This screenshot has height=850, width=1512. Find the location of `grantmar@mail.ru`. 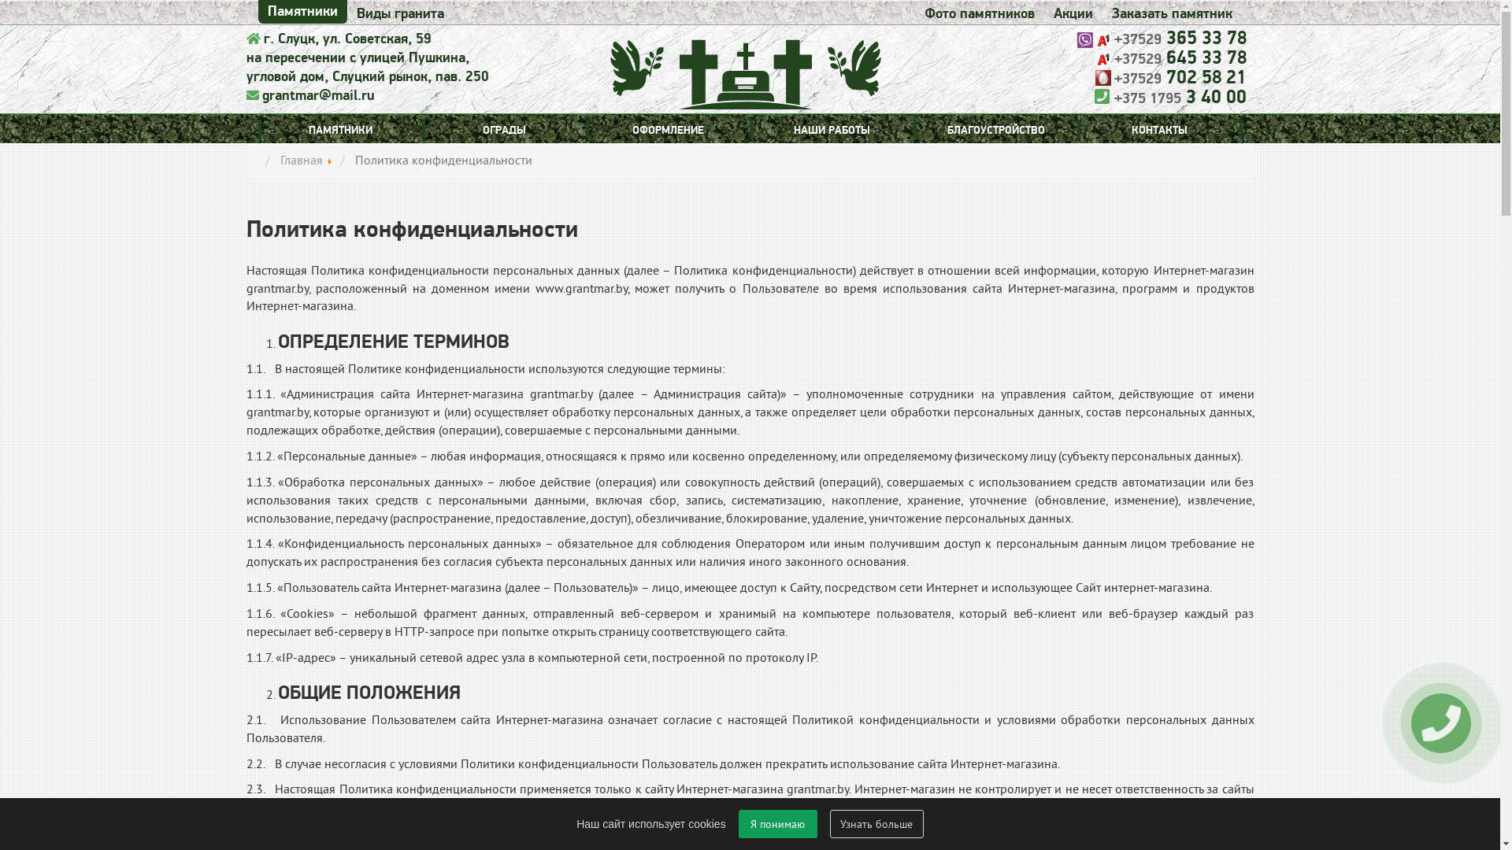

grantmar@mail.ru is located at coordinates (318, 96).